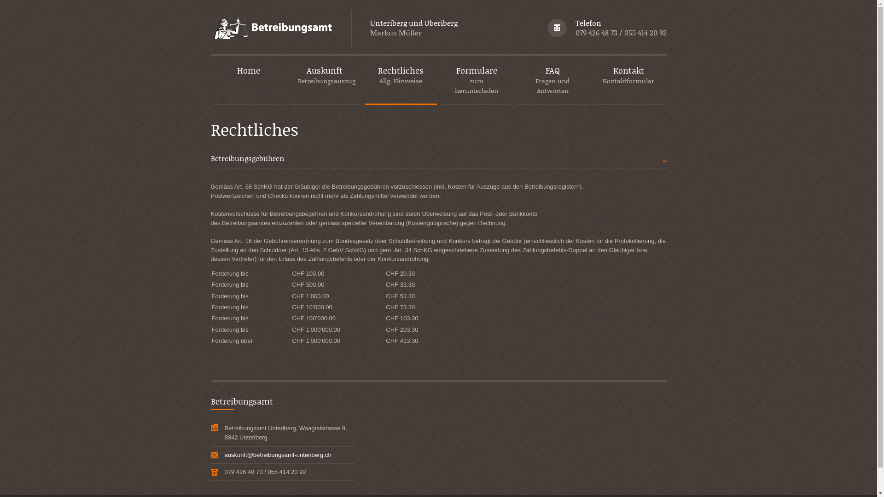  I want to click on Formulare
zum herunterladen, so click(476, 81).